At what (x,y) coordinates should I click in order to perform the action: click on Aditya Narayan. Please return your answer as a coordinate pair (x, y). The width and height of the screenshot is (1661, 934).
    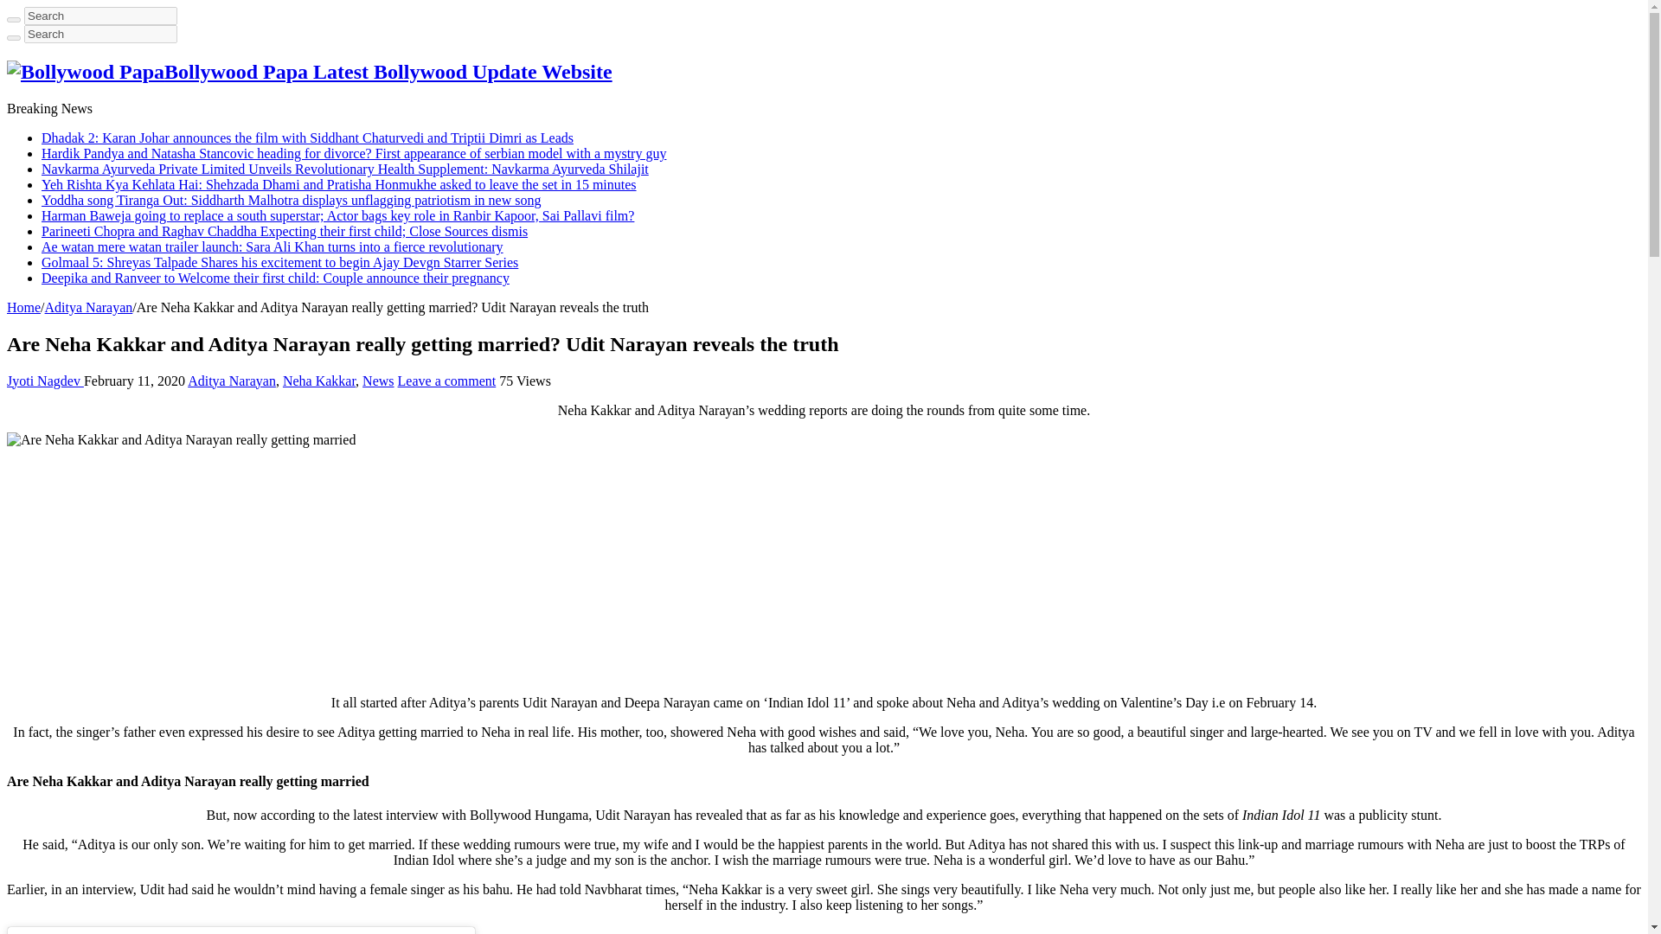
    Looking at the image, I should click on (88, 306).